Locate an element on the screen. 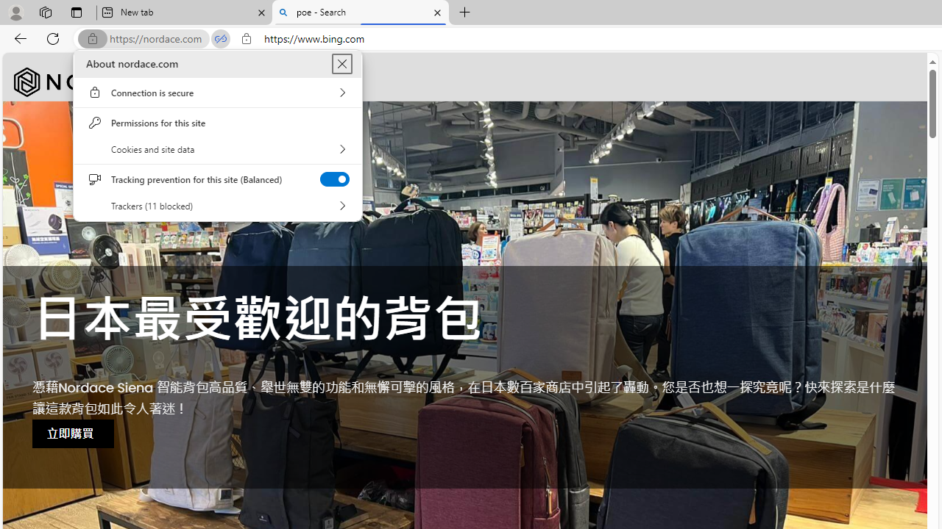 The height and width of the screenshot is (529, 942). Permissions for this site is located at coordinates (218, 123).